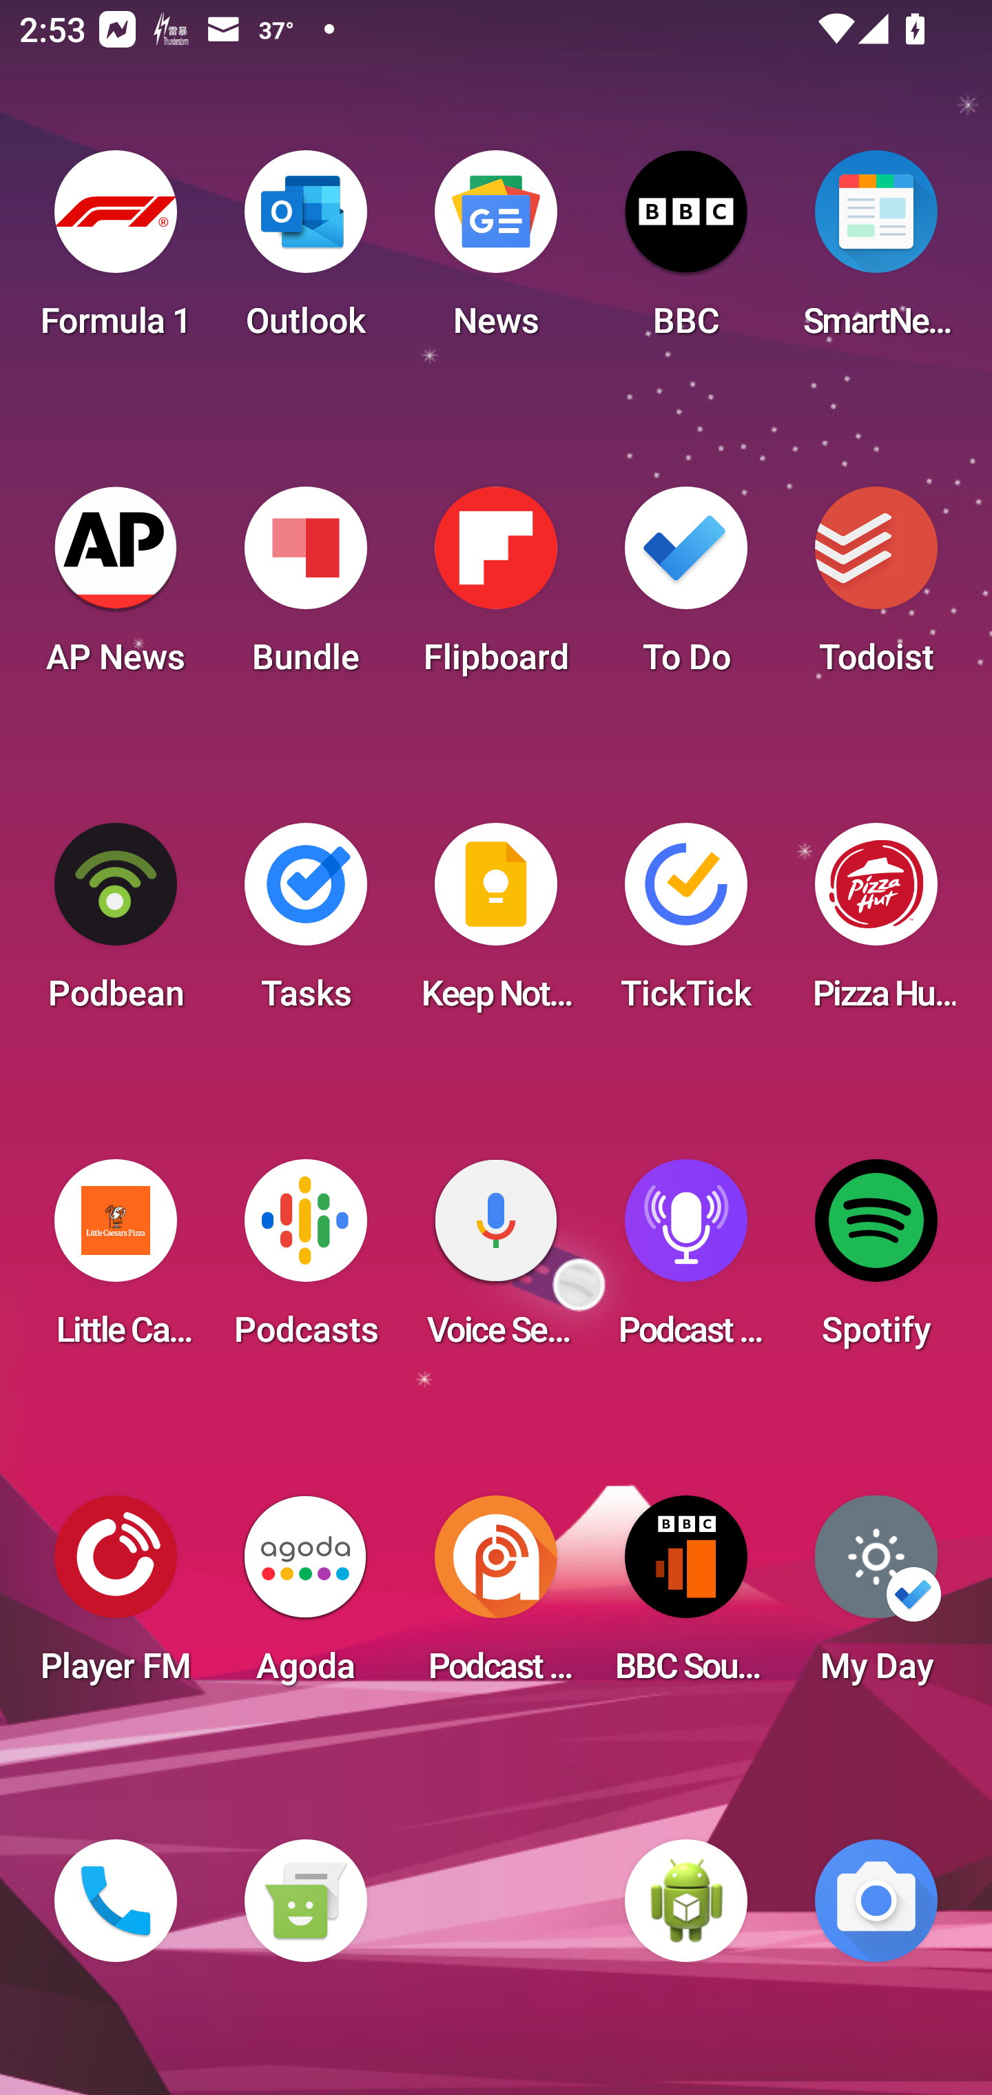 This screenshot has height=2095, width=992. Describe the element at coordinates (116, 589) in the screenshot. I see `AP News` at that location.